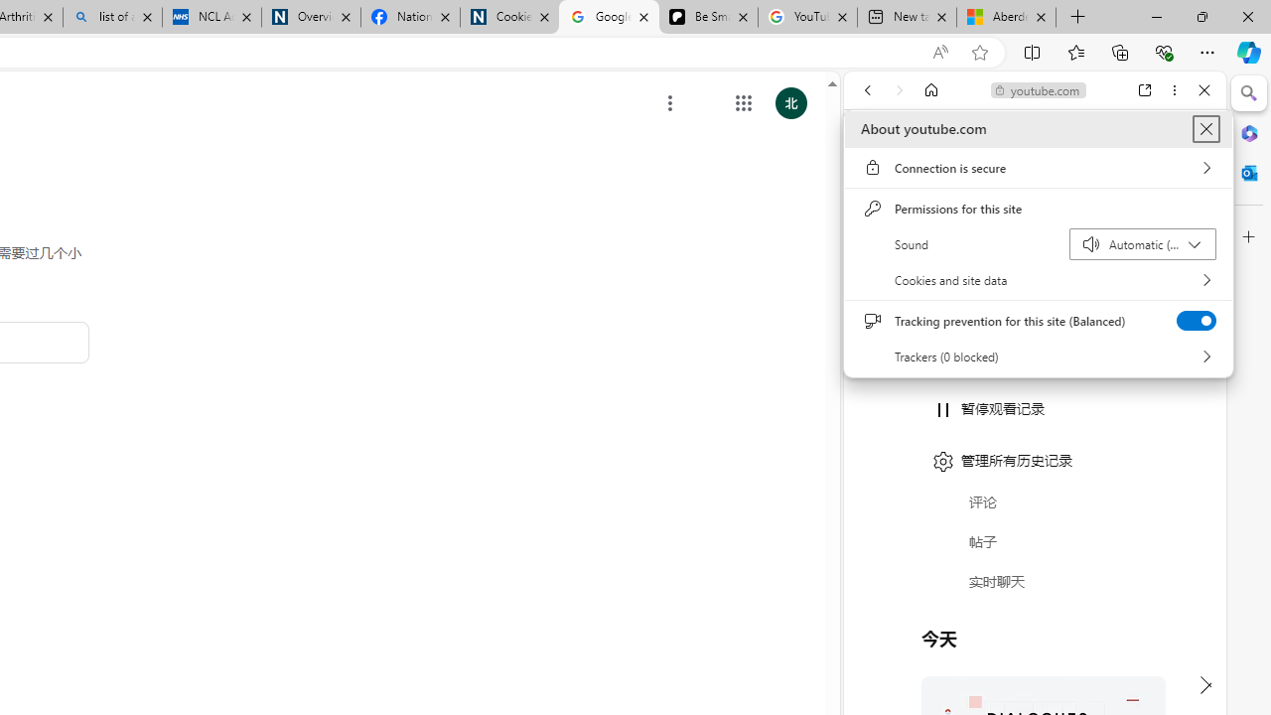  I want to click on #you, so click(1035, 443).